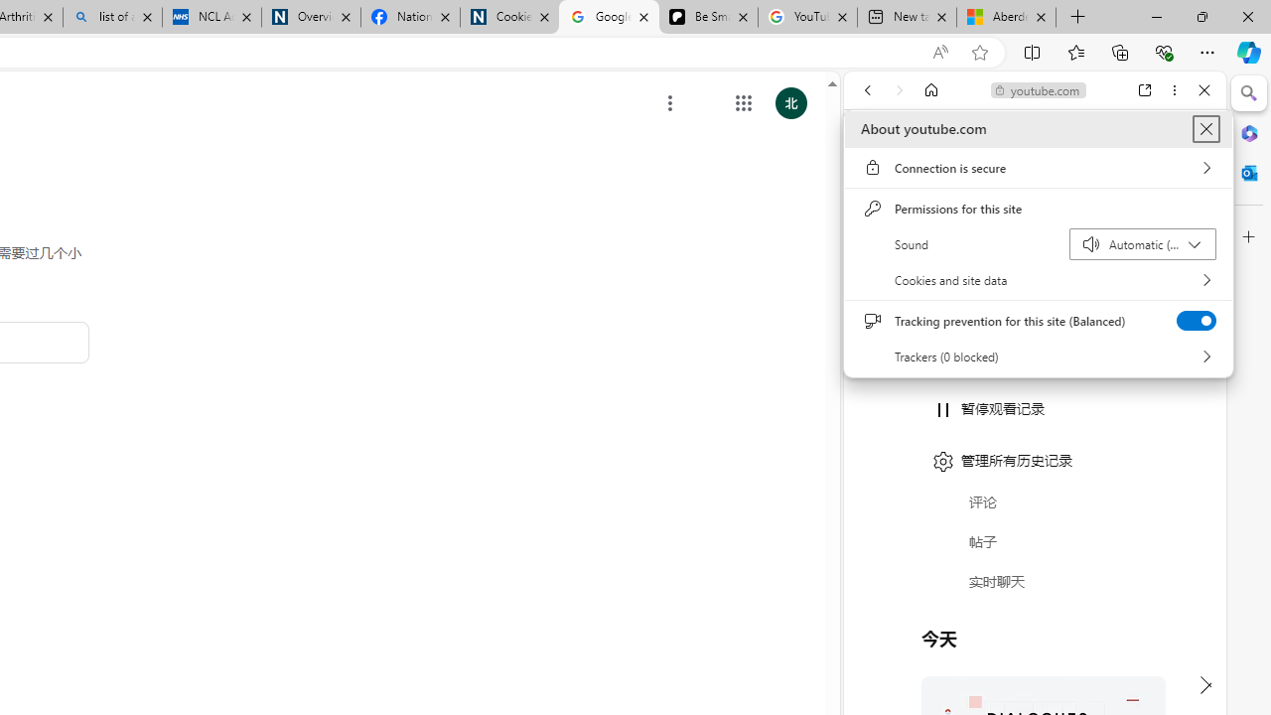  I want to click on #you, so click(1035, 443).